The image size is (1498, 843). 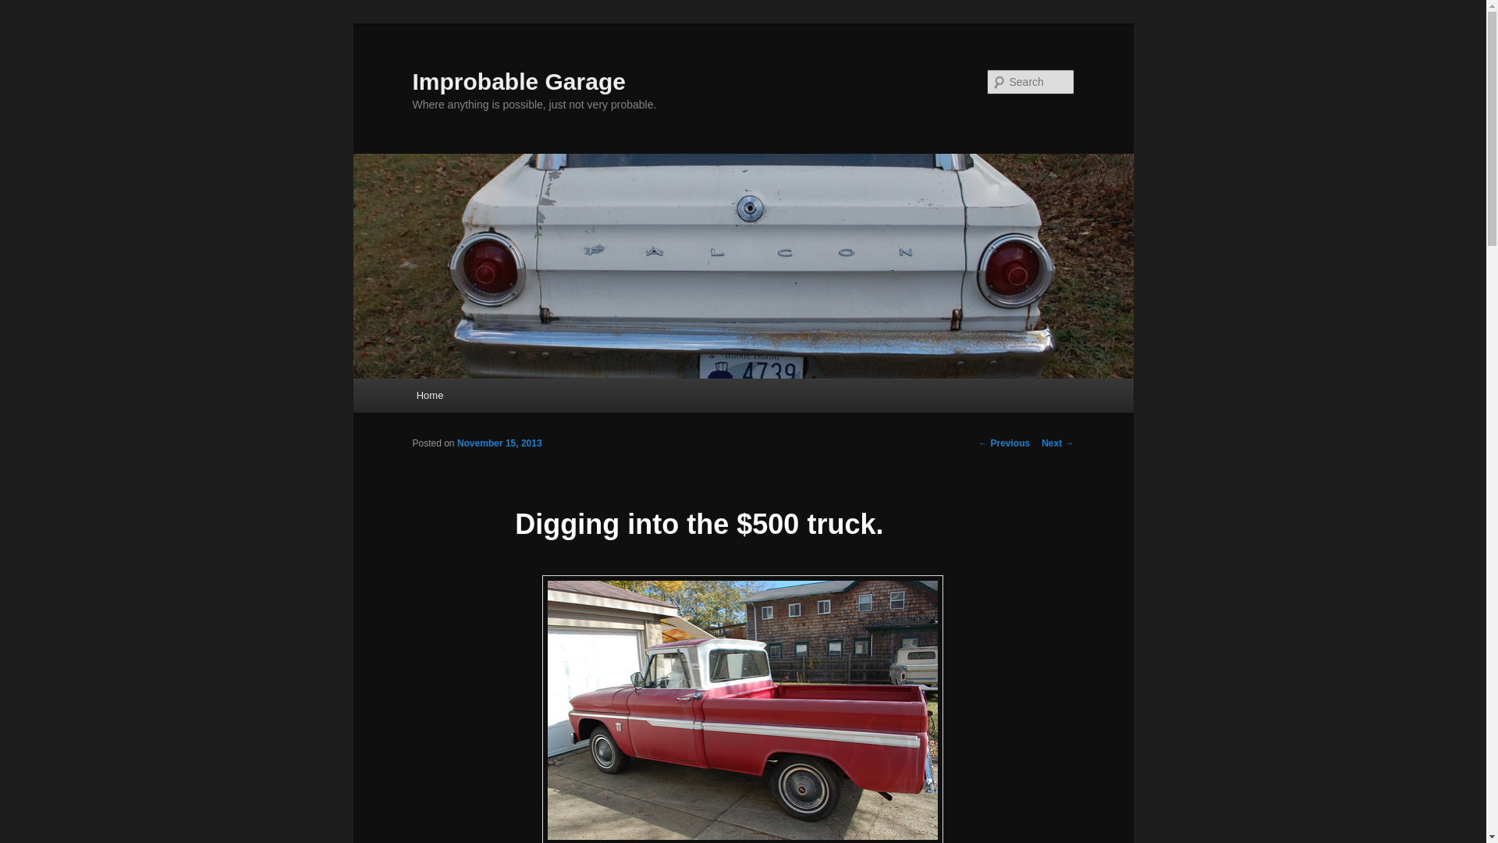 What do you see at coordinates (25, 9) in the screenshot?
I see `Search` at bounding box center [25, 9].